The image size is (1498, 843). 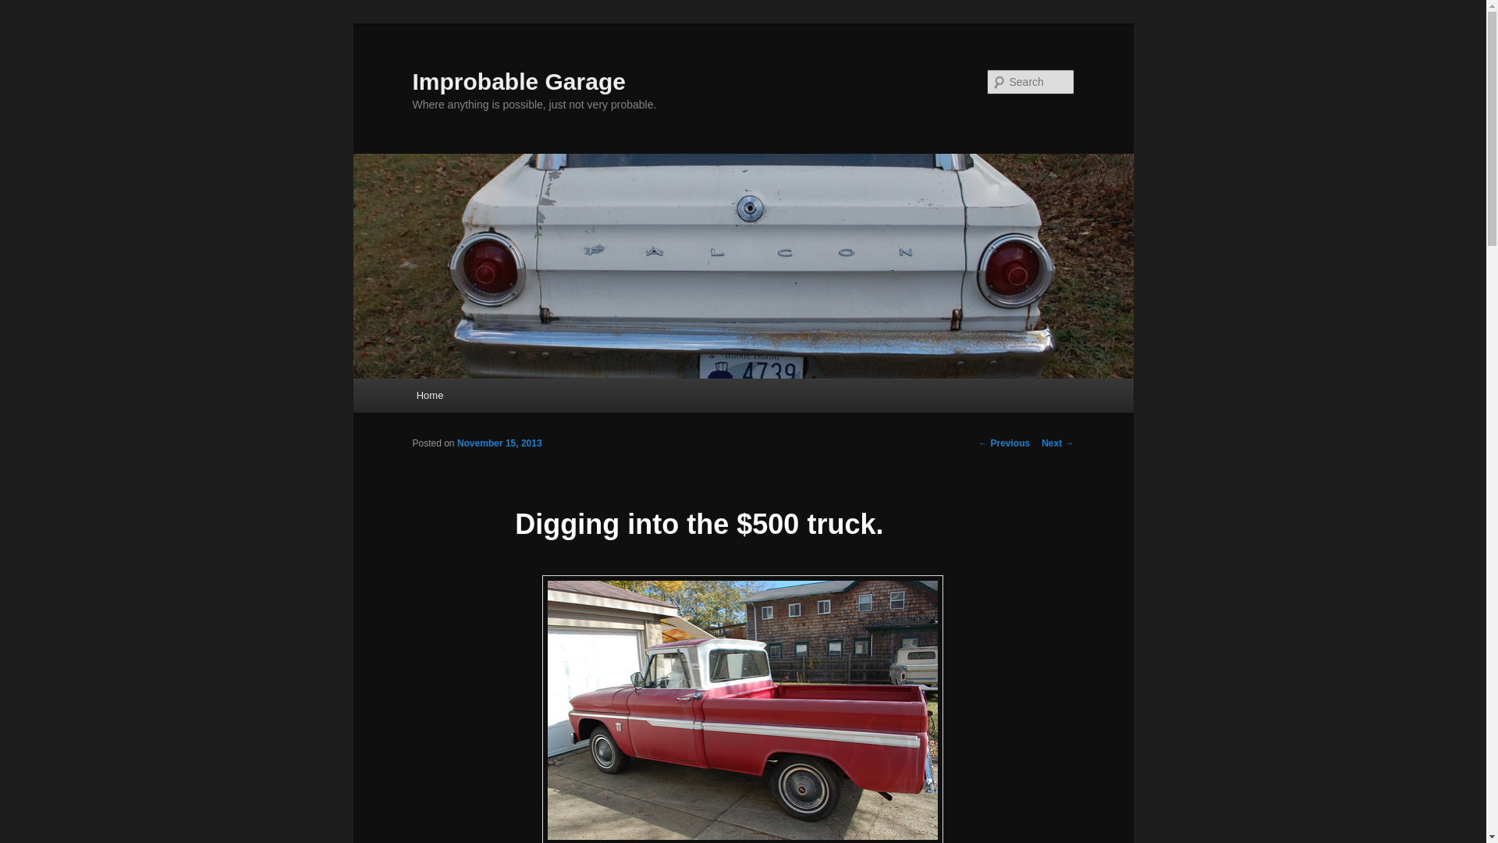 What do you see at coordinates (25, 9) in the screenshot?
I see `Search` at bounding box center [25, 9].